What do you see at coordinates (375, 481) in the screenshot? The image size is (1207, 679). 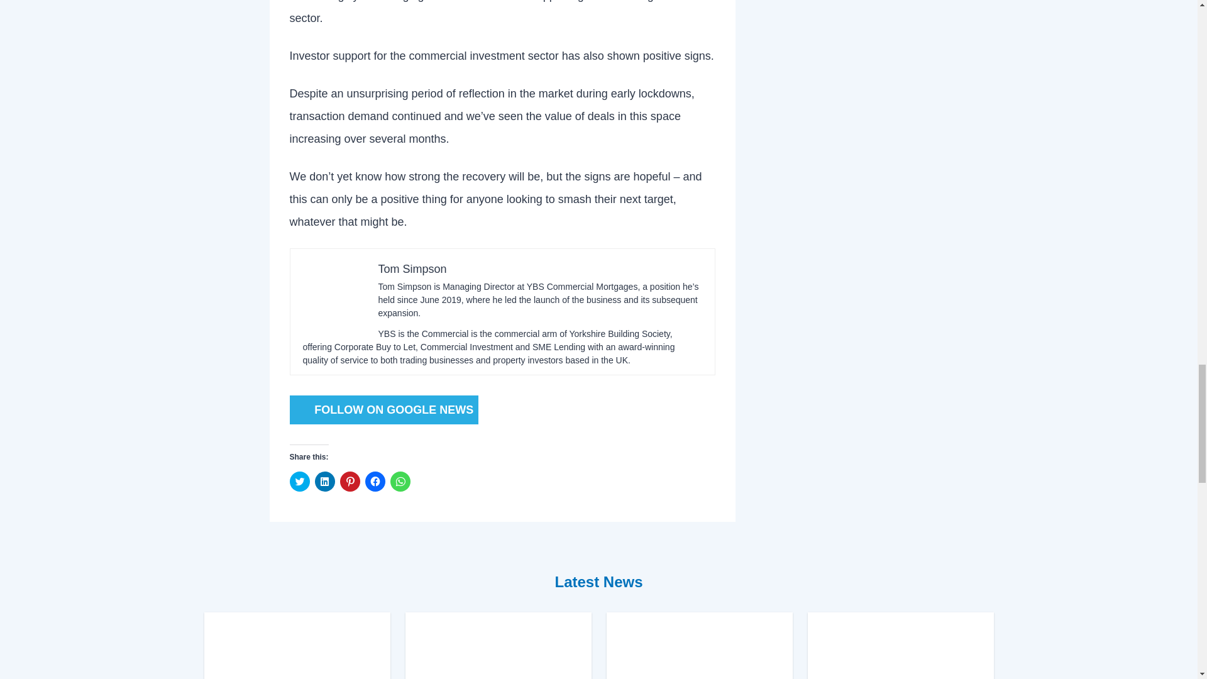 I see `Click to share on Facebook` at bounding box center [375, 481].